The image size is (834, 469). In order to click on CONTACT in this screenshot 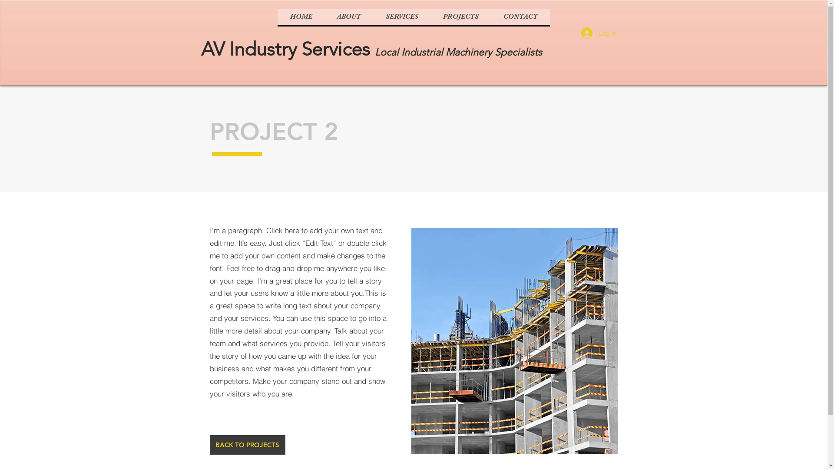, I will do `click(520, 17)`.